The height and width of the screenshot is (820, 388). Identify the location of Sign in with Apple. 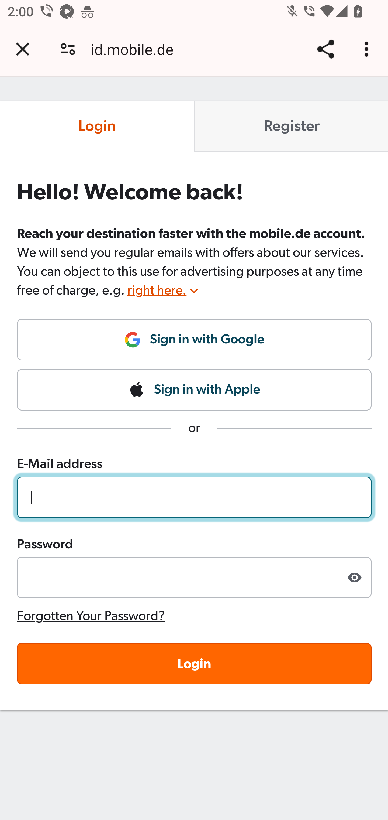
(195, 389).